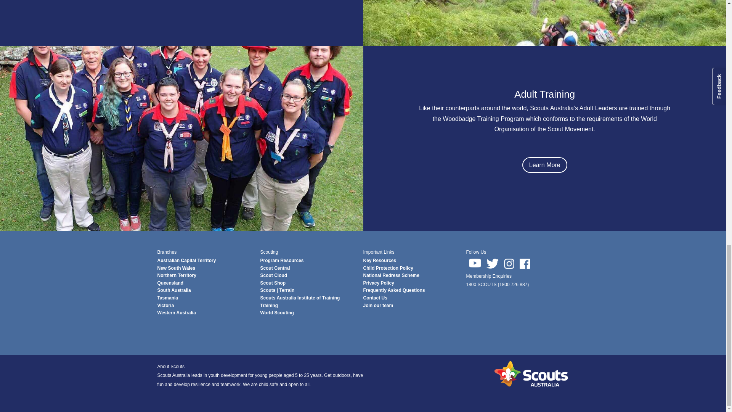  Describe the element at coordinates (165, 305) in the screenshot. I see `Victoria` at that location.